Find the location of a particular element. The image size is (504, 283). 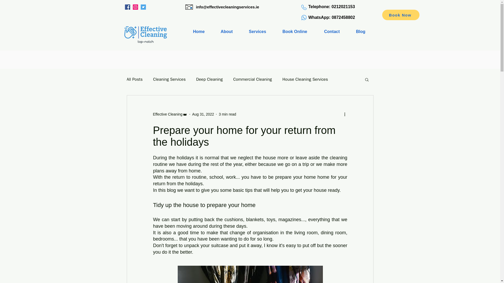

All Posts is located at coordinates (134, 79).